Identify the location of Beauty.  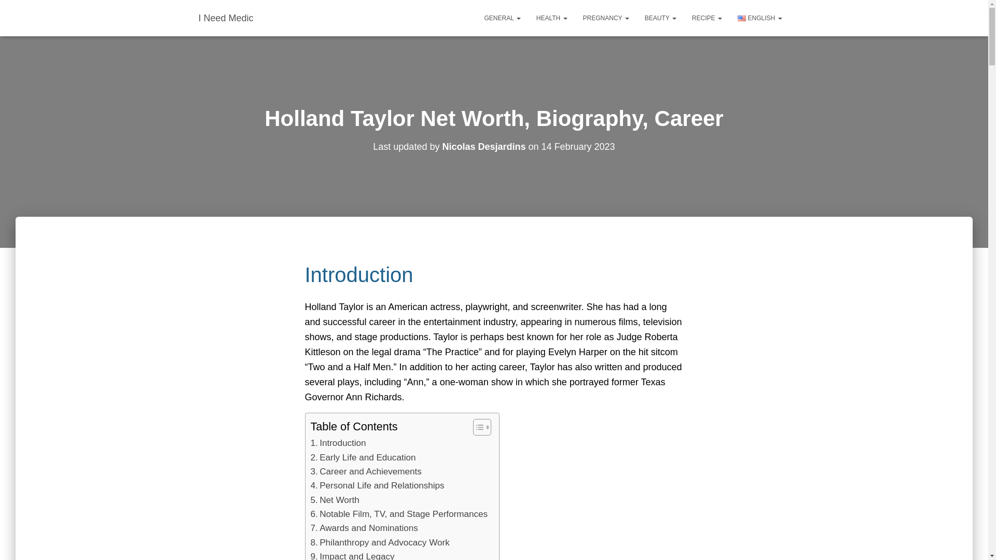
(661, 18).